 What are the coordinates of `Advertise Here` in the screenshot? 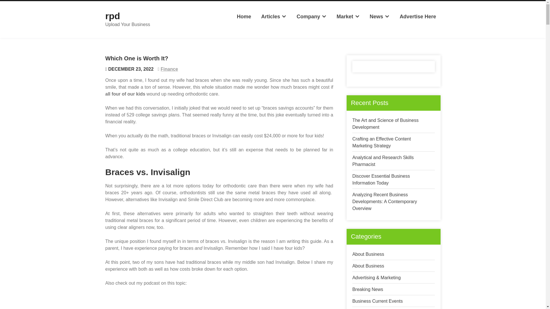 It's located at (418, 17).